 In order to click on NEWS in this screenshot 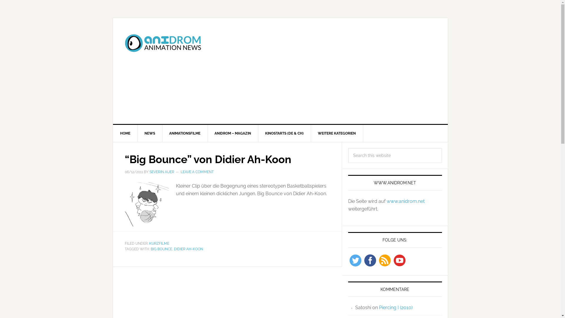, I will do `click(149, 133)`.